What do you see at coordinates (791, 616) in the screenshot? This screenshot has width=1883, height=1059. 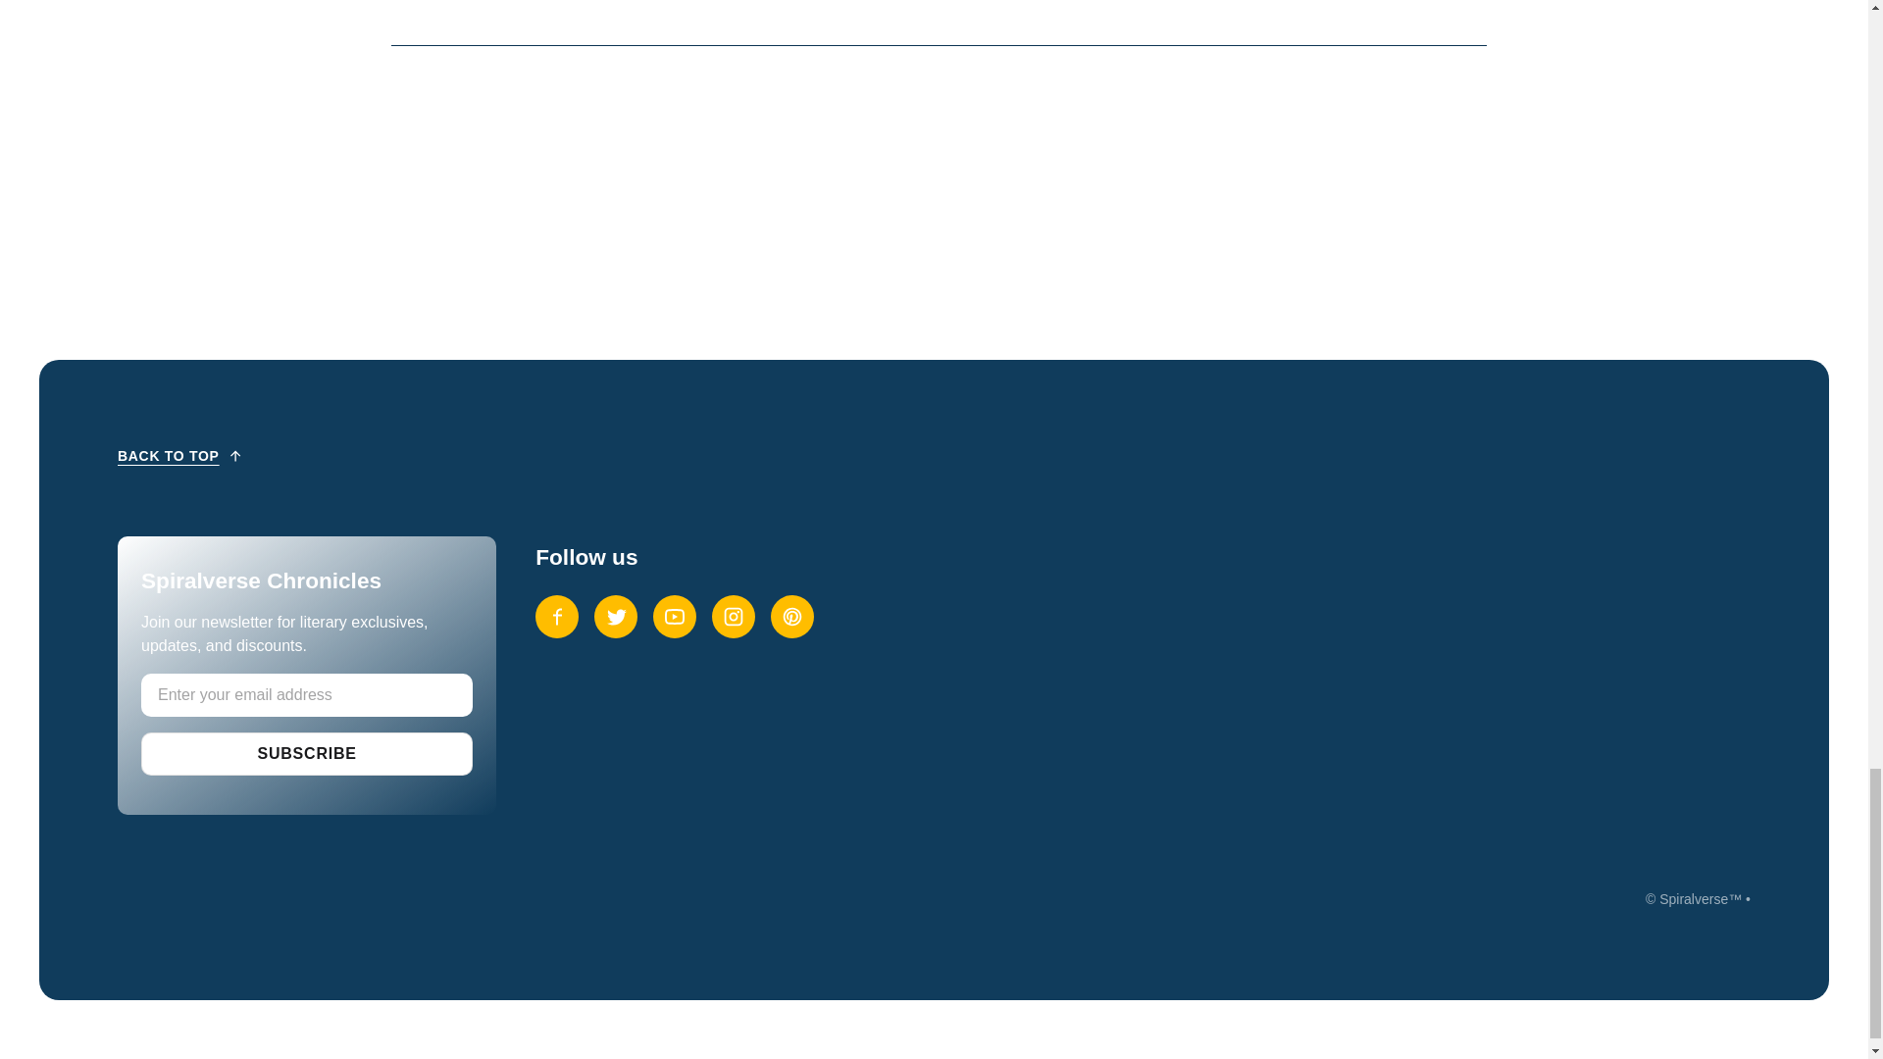 I see `Pinterest` at bounding box center [791, 616].